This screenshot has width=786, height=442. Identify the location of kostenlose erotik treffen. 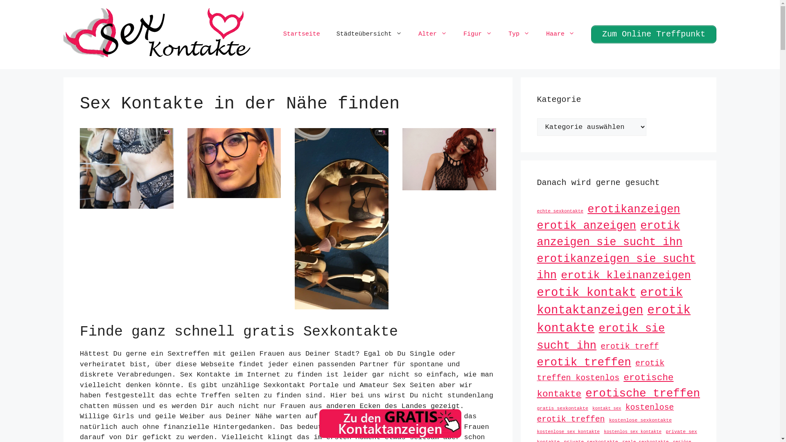
(606, 414).